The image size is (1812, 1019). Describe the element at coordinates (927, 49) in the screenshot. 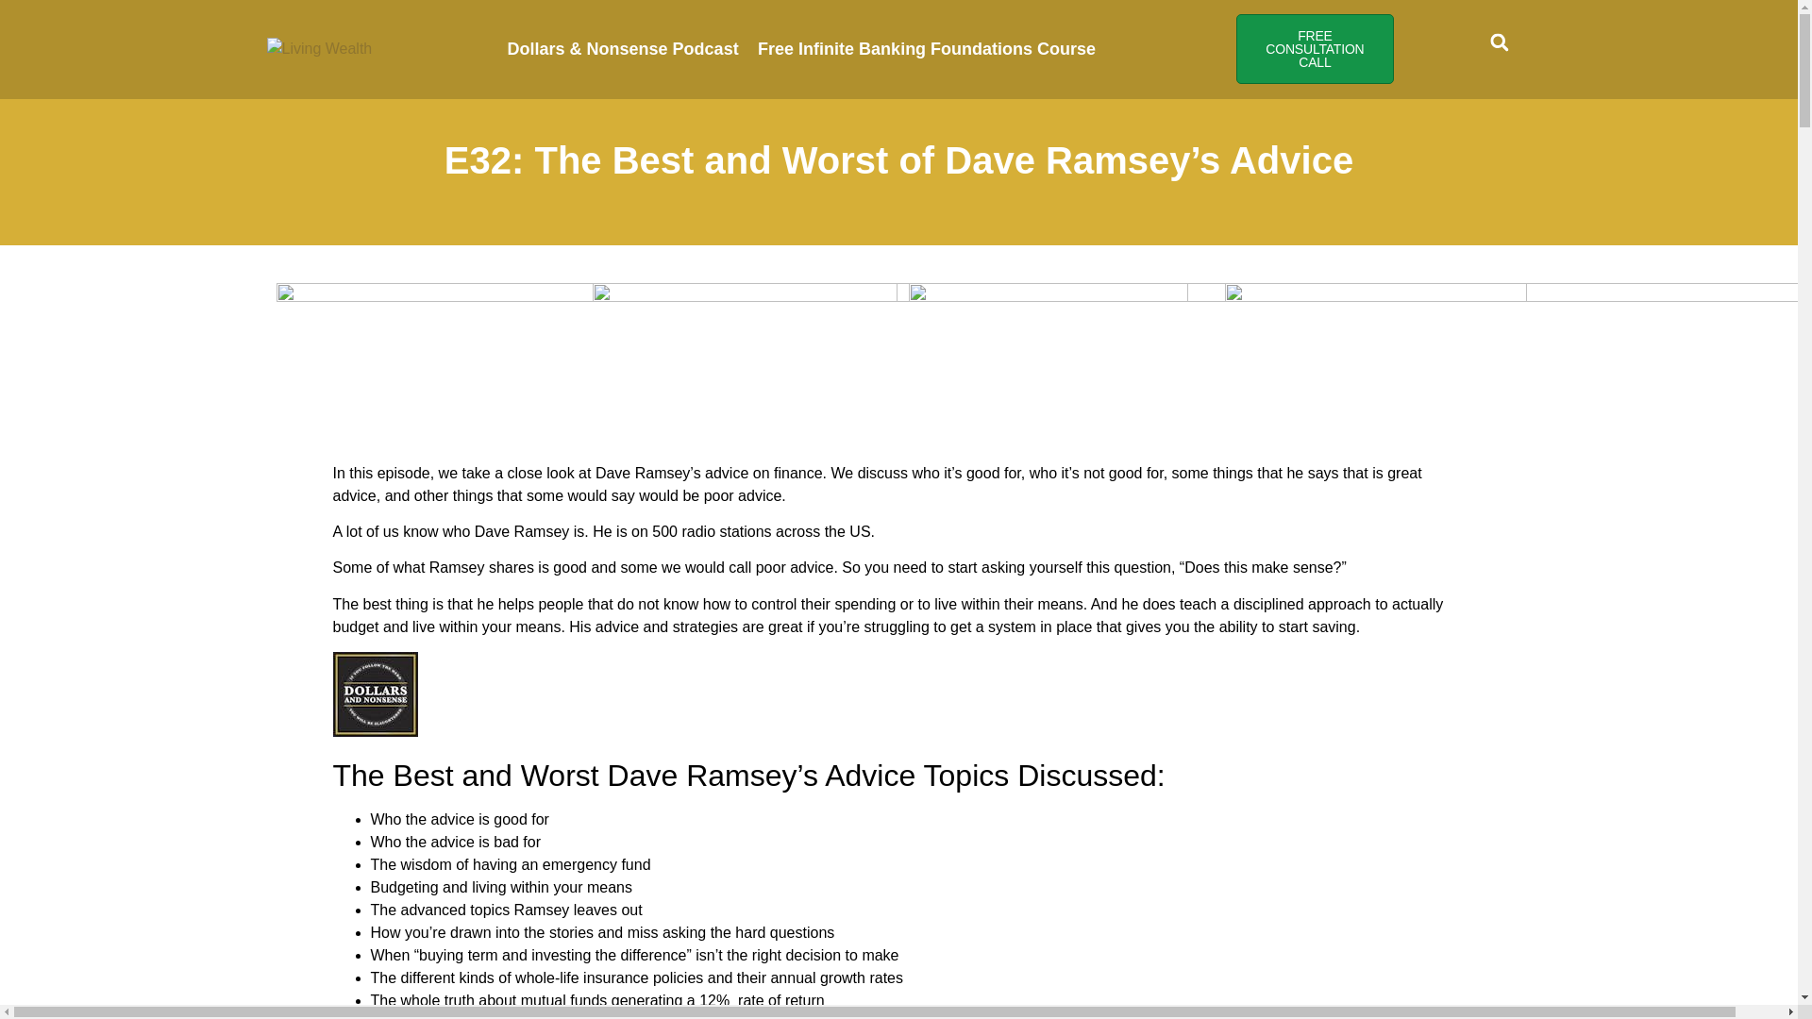

I see `Free Infinite Banking Foundations Course` at that location.